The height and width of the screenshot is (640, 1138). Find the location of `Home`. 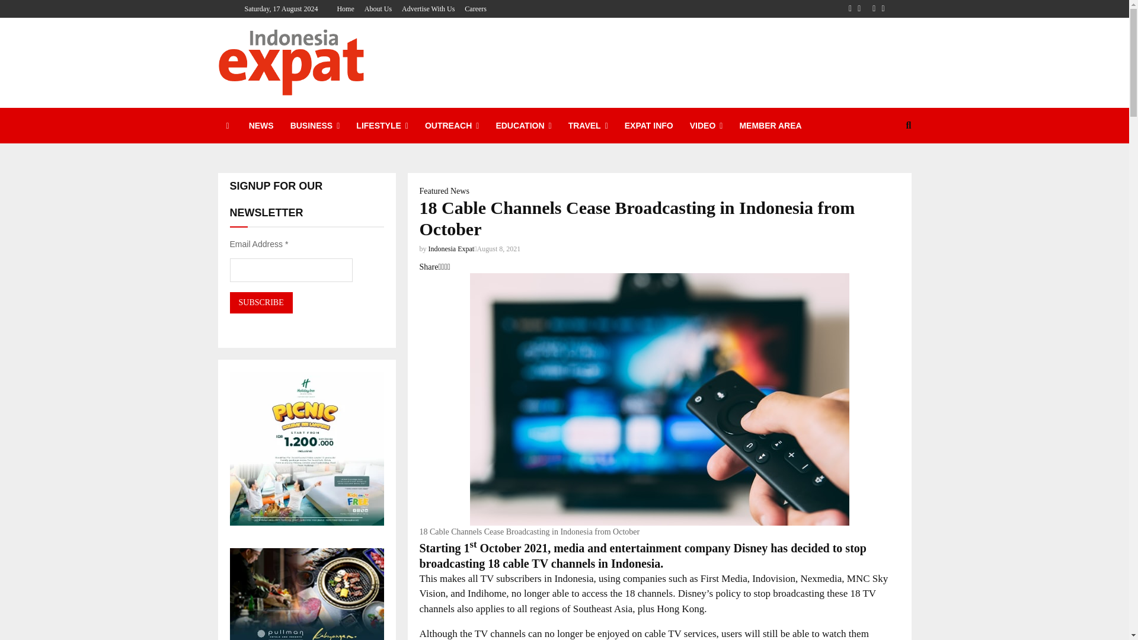

Home is located at coordinates (345, 9).